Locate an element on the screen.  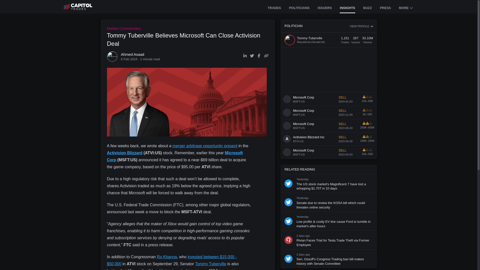
2024-01-03 00:00:00 is located at coordinates (345, 101).